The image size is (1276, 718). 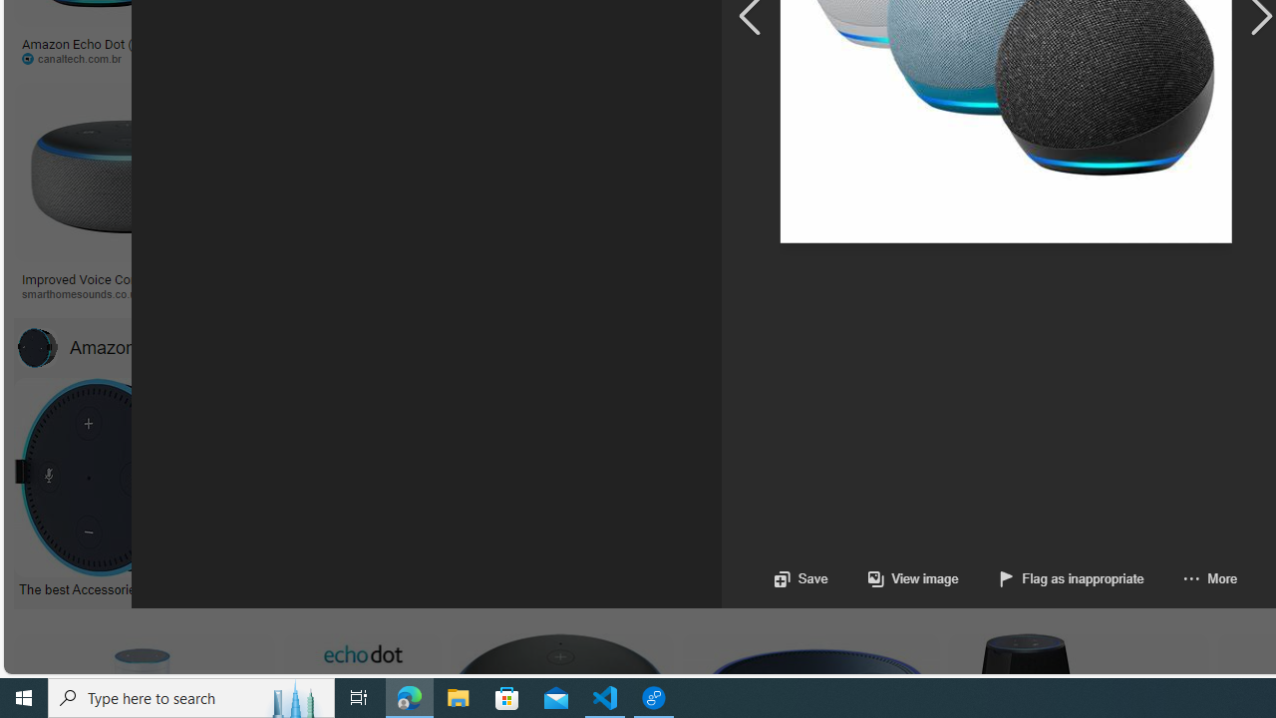 What do you see at coordinates (37, 347) in the screenshot?
I see `Amazon Echo Dot Accessories` at bounding box center [37, 347].